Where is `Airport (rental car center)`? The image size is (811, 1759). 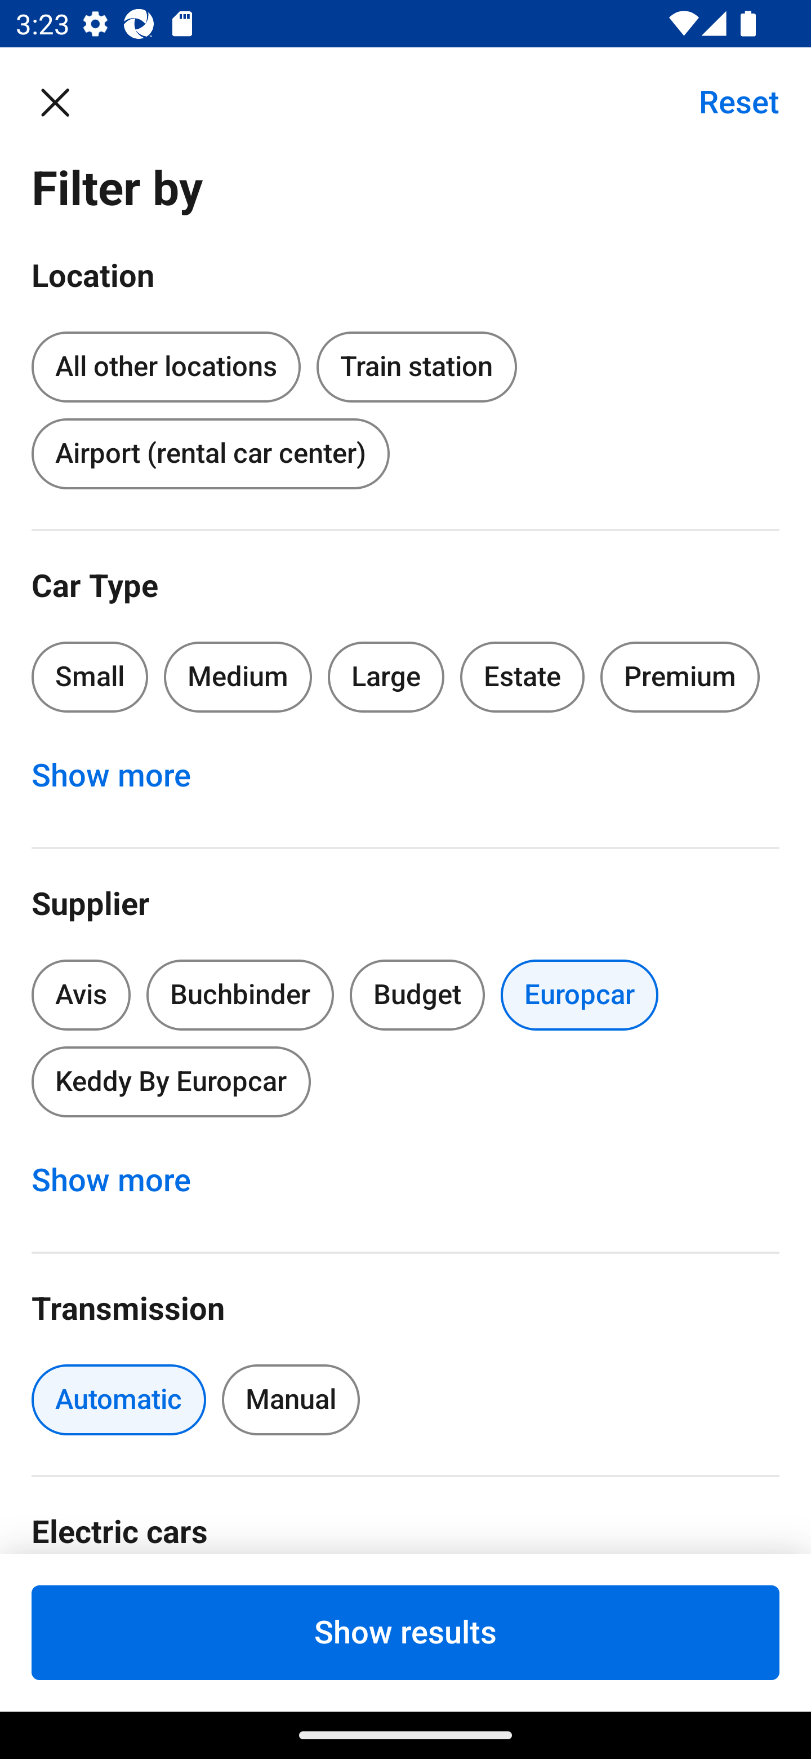
Airport (rental car center) is located at coordinates (210, 453).